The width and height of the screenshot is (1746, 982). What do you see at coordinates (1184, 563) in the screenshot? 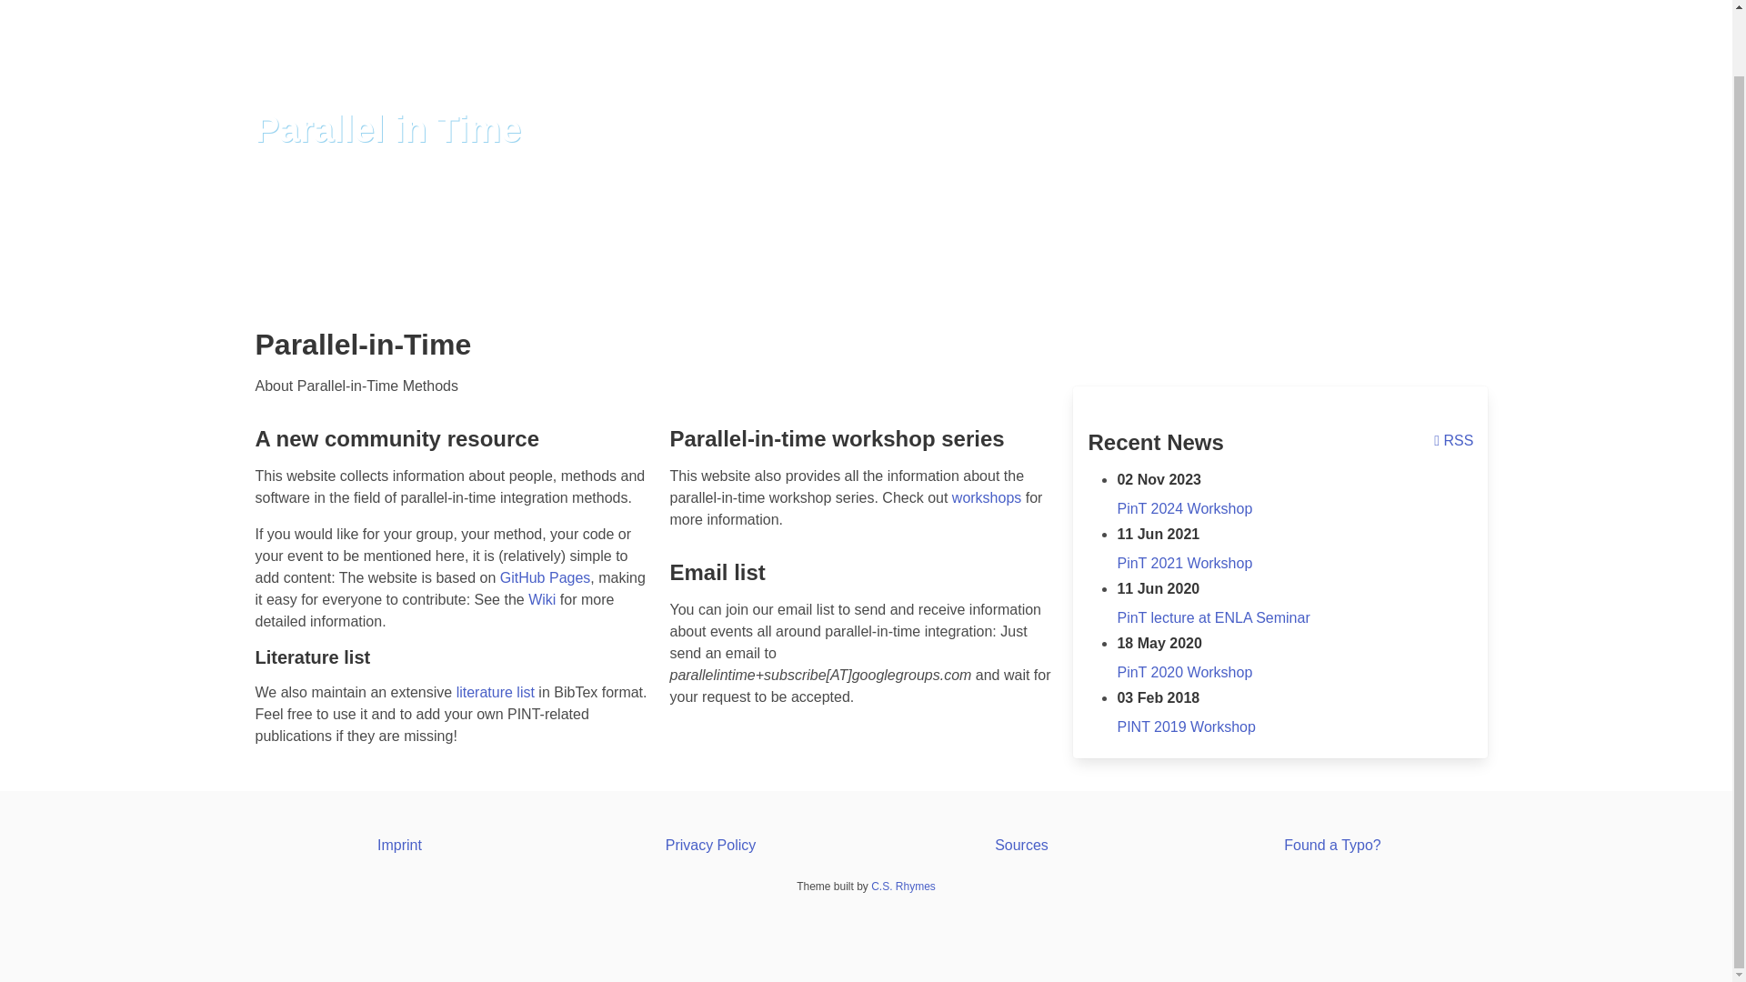
I see `PinT 2021 Workshop` at bounding box center [1184, 563].